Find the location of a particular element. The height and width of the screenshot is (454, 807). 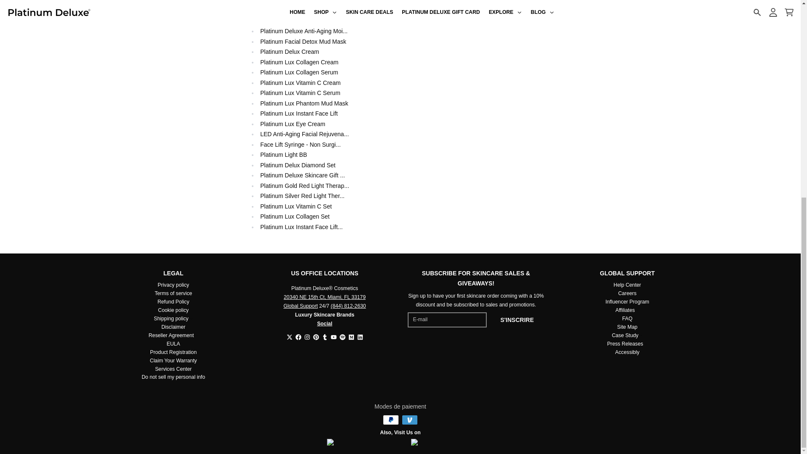

LinkedIn - Platinum Deluxe Cosmetics is located at coordinates (360, 337).